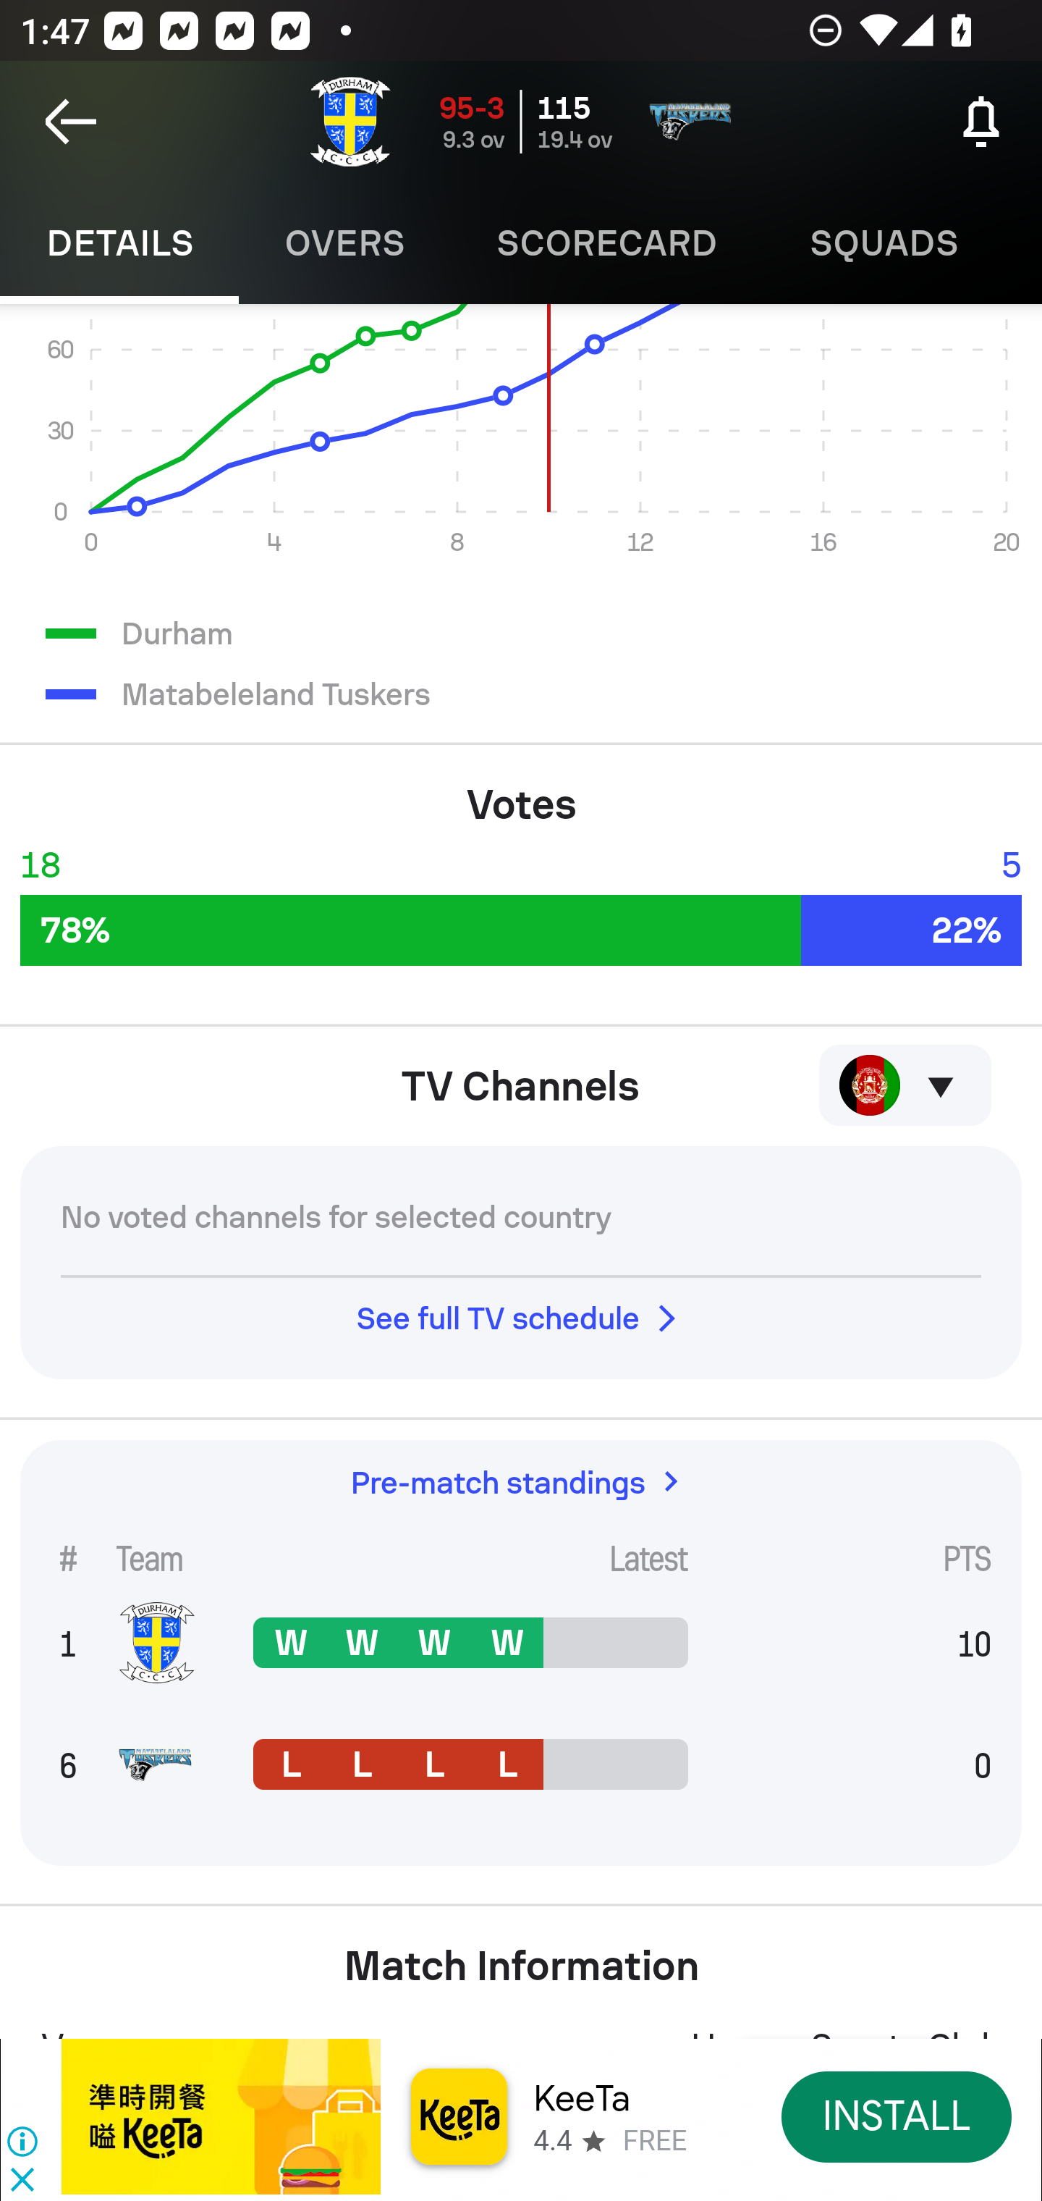  I want to click on KeeTa, so click(582, 2098).